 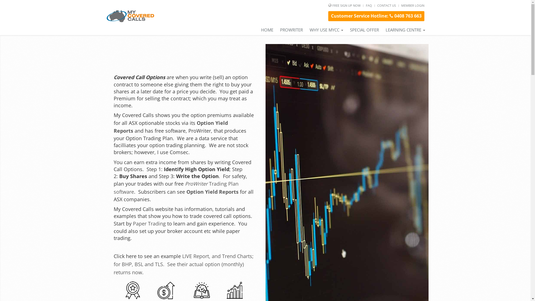 I want to click on FREE SIGN UP NOW, so click(x=346, y=6).